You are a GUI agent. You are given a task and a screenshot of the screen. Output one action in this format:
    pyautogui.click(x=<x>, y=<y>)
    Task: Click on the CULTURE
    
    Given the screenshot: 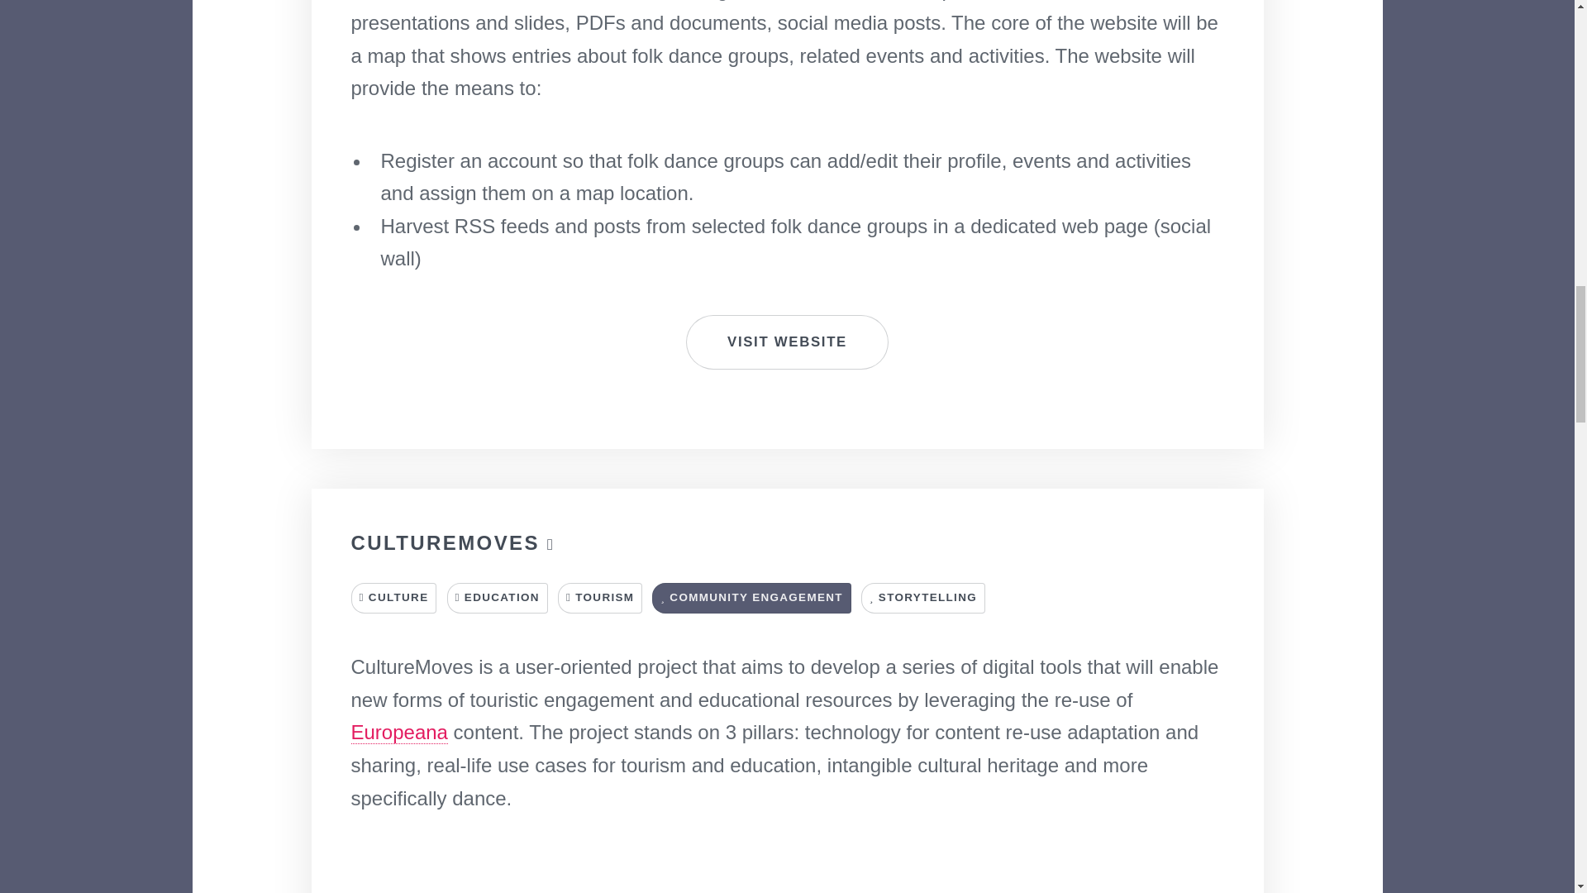 What is the action you would take?
    pyautogui.click(x=393, y=598)
    